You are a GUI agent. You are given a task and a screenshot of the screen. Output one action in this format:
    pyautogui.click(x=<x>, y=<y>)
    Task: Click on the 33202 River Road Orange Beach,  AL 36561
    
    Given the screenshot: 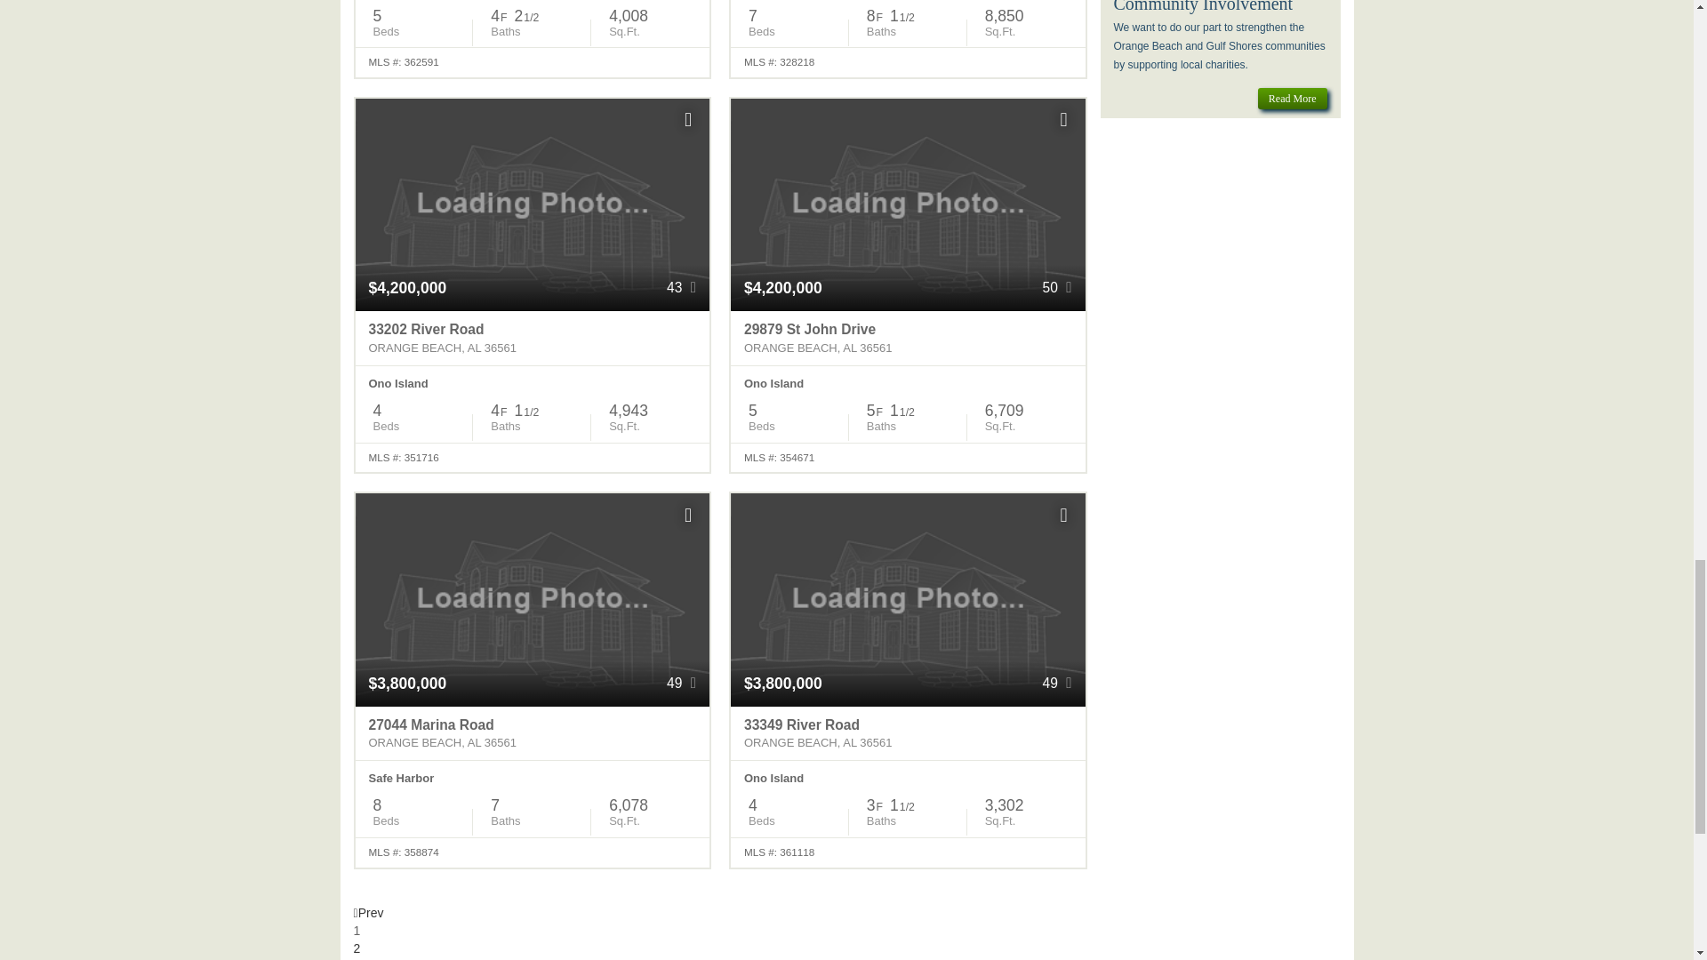 What is the action you would take?
    pyautogui.click(x=532, y=338)
    